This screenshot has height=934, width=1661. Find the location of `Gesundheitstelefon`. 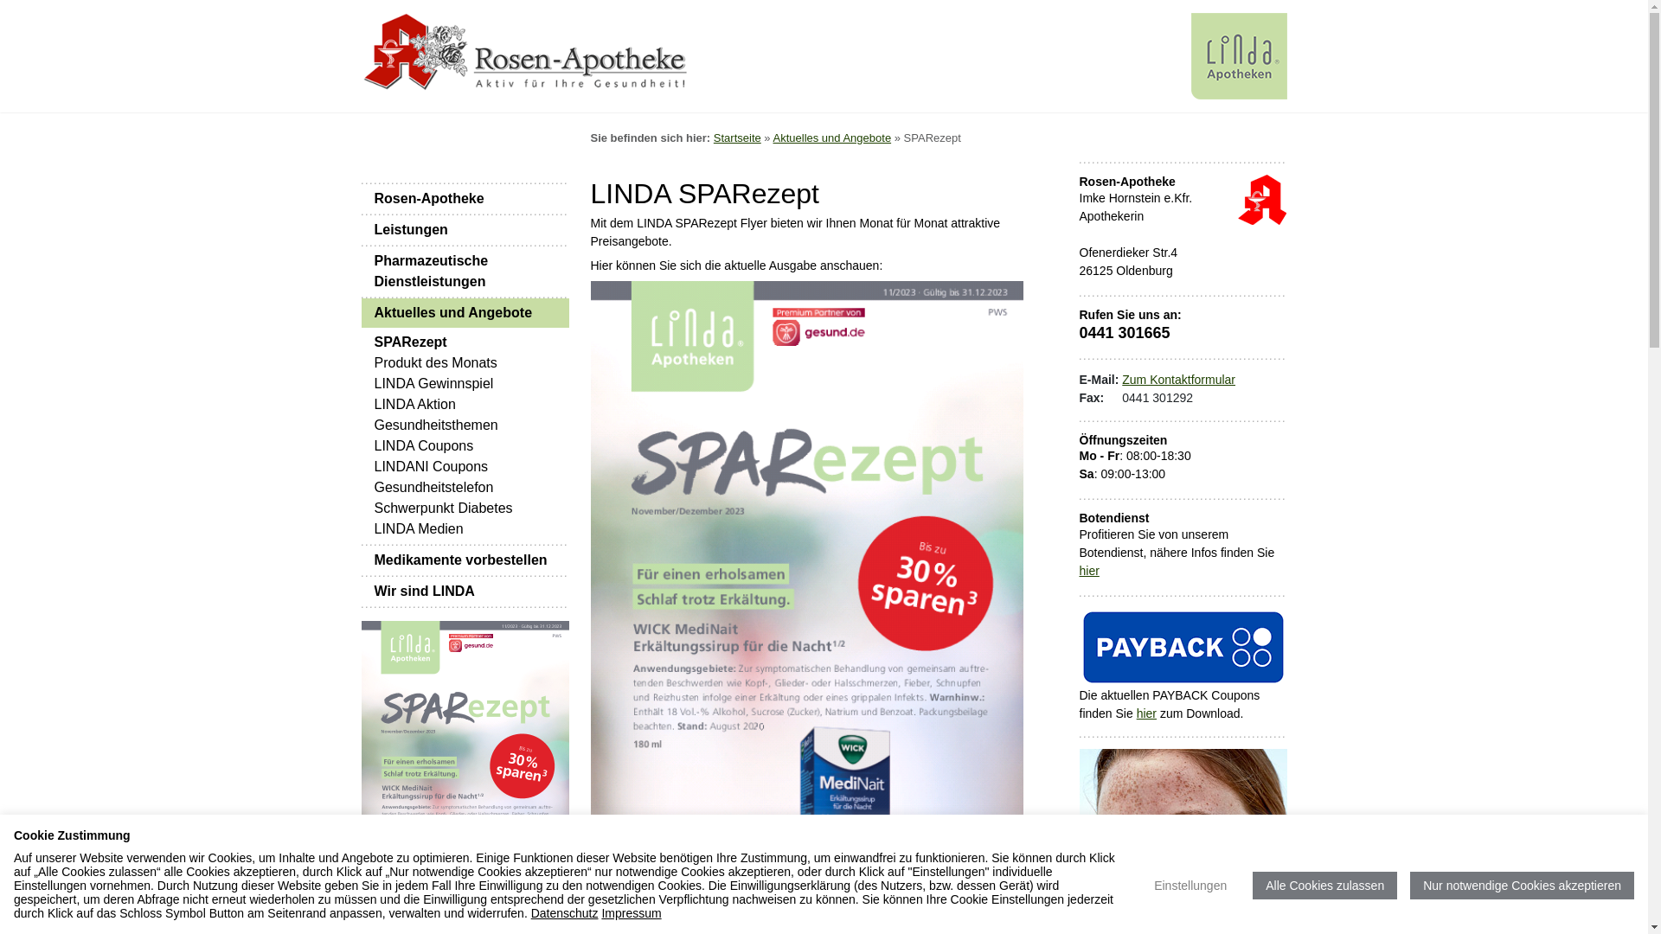

Gesundheitstelefon is located at coordinates (433, 488).